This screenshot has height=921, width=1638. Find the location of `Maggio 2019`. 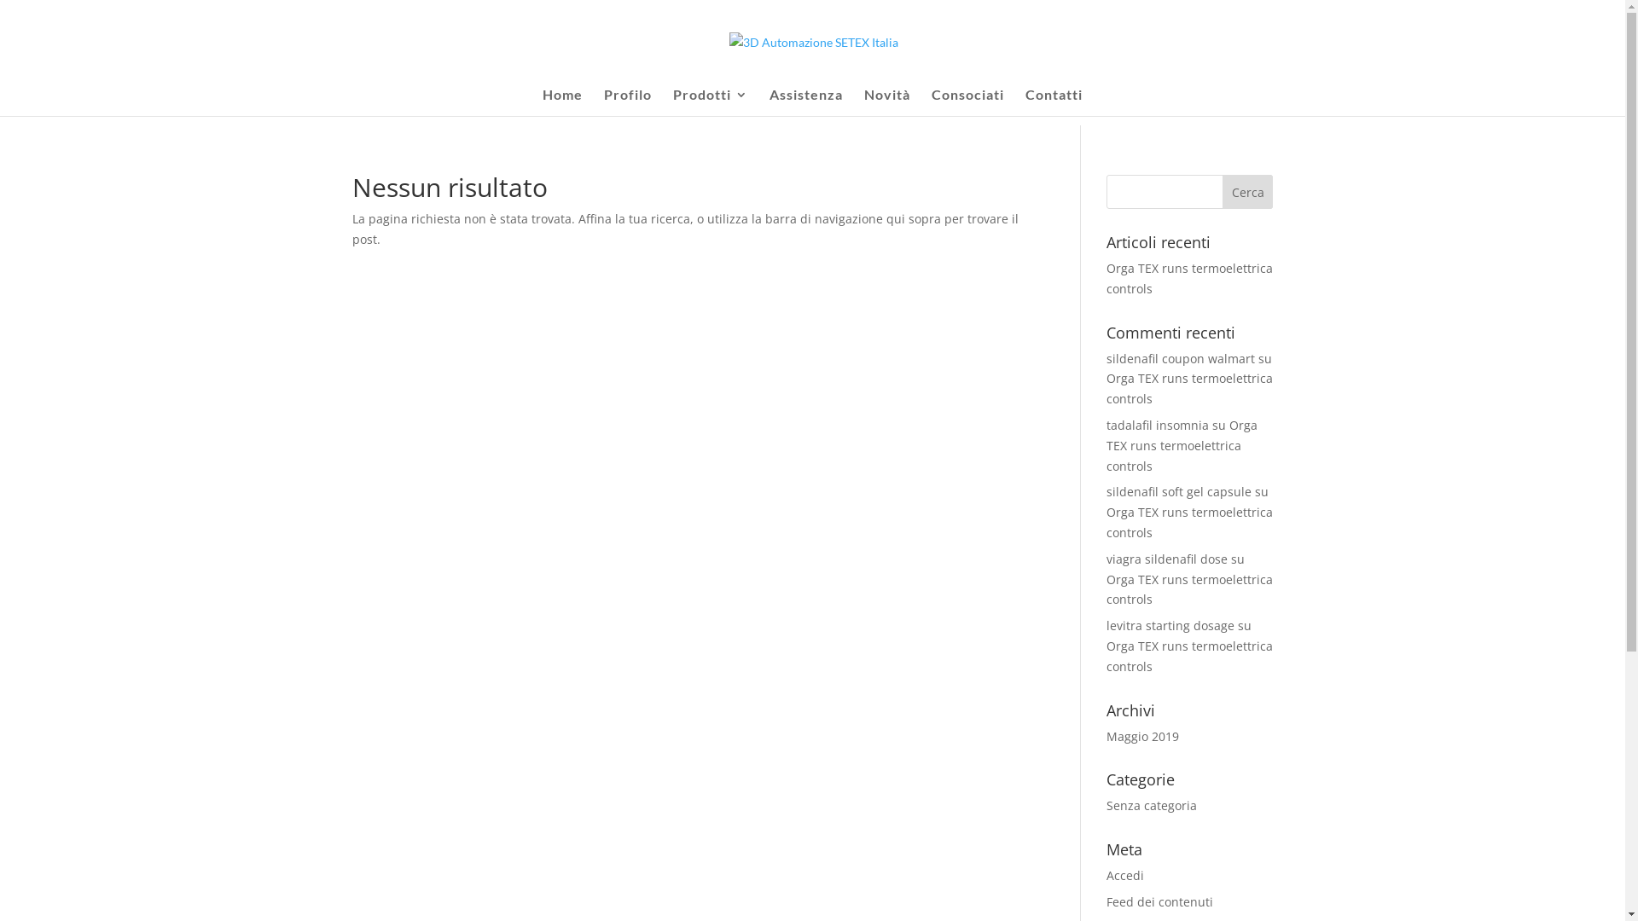

Maggio 2019 is located at coordinates (1143, 737).